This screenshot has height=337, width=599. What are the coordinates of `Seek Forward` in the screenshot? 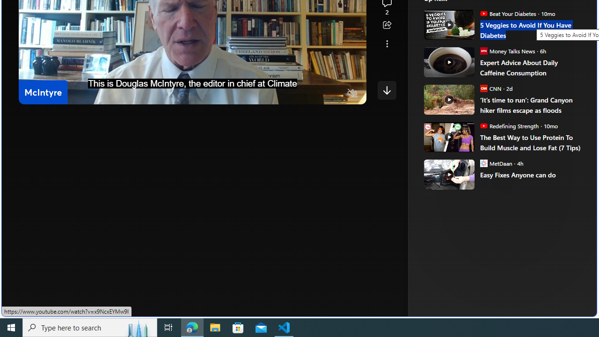 It's located at (70, 94).